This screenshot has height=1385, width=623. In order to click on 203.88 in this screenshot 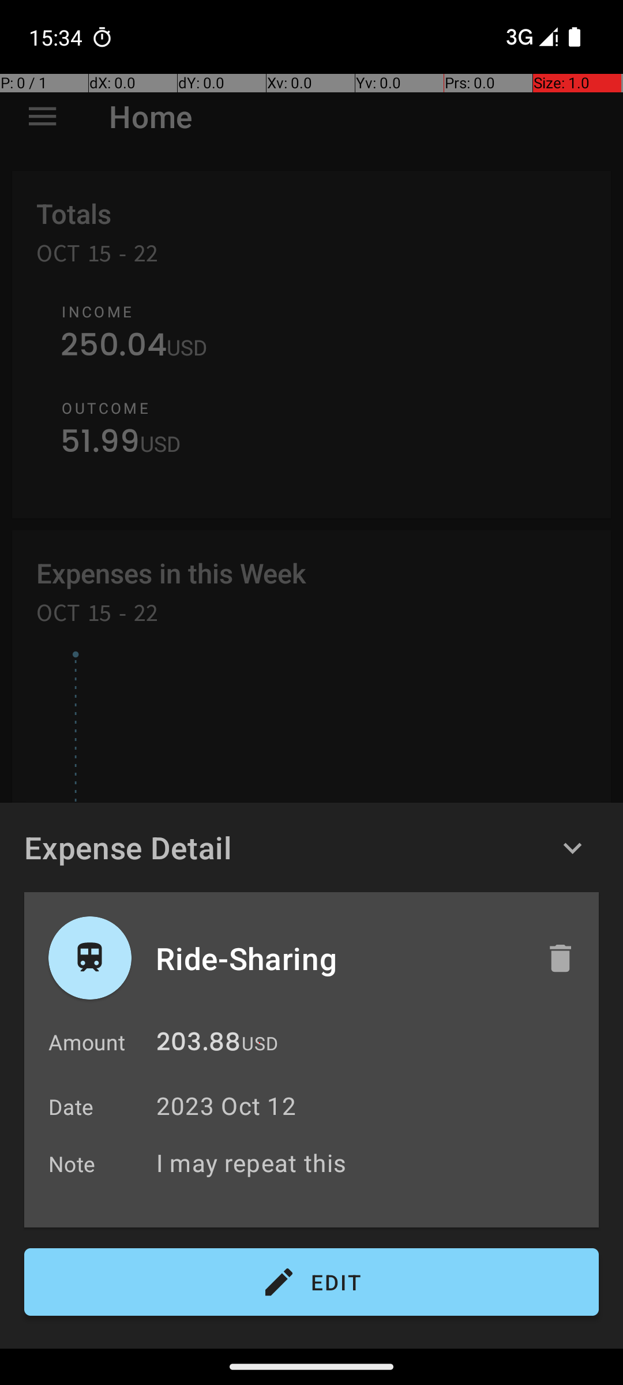, I will do `click(198, 1045)`.